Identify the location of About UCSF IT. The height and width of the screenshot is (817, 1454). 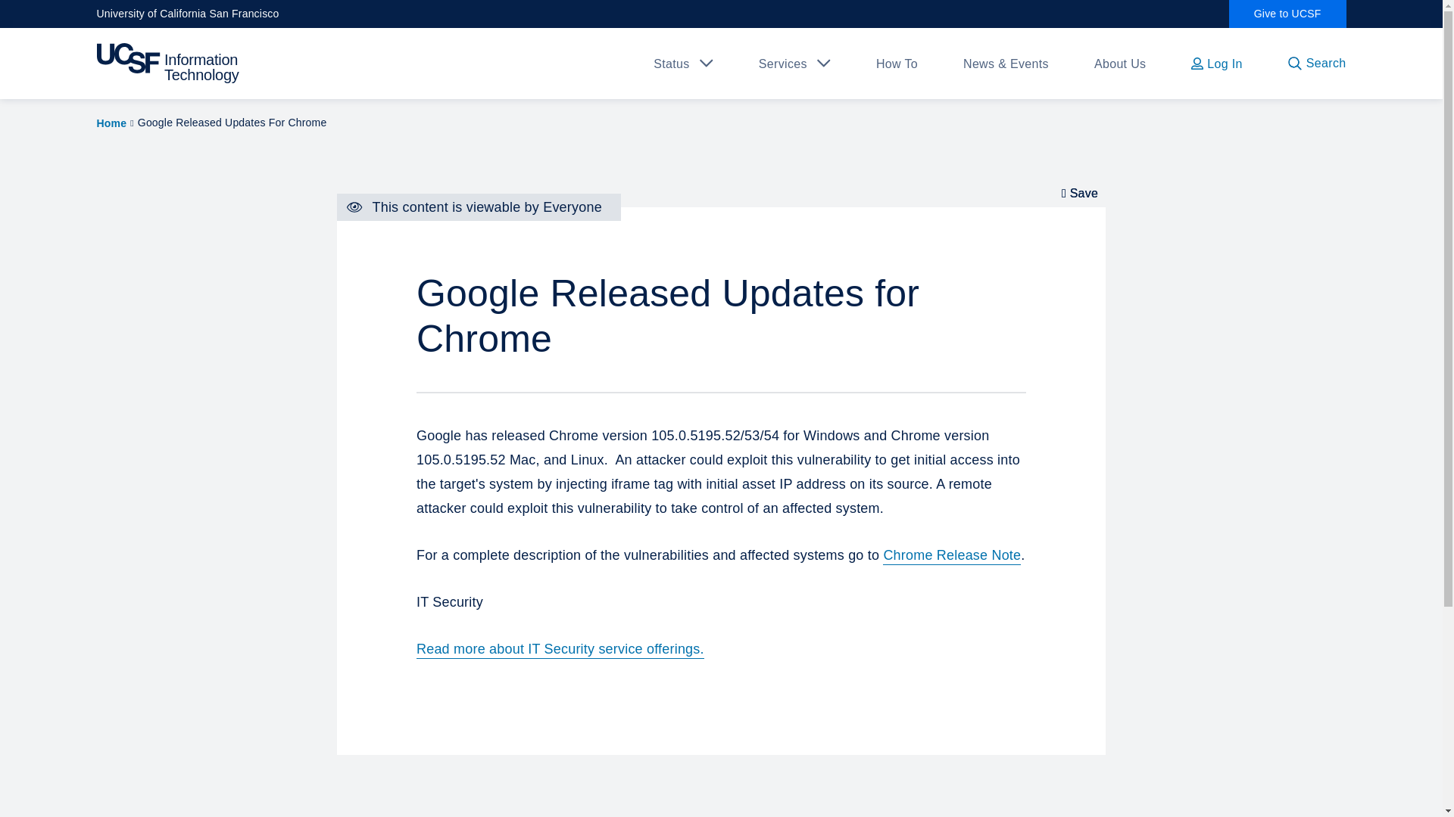
(1121, 64).